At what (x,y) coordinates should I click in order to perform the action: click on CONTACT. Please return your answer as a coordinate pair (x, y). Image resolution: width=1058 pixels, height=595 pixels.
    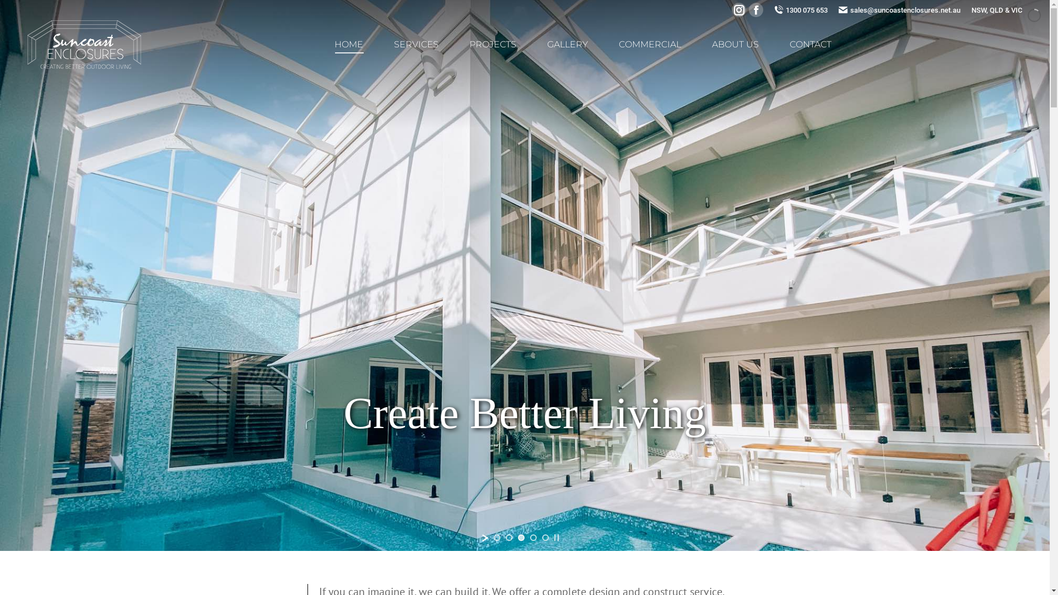
    Looking at the image, I should click on (811, 45).